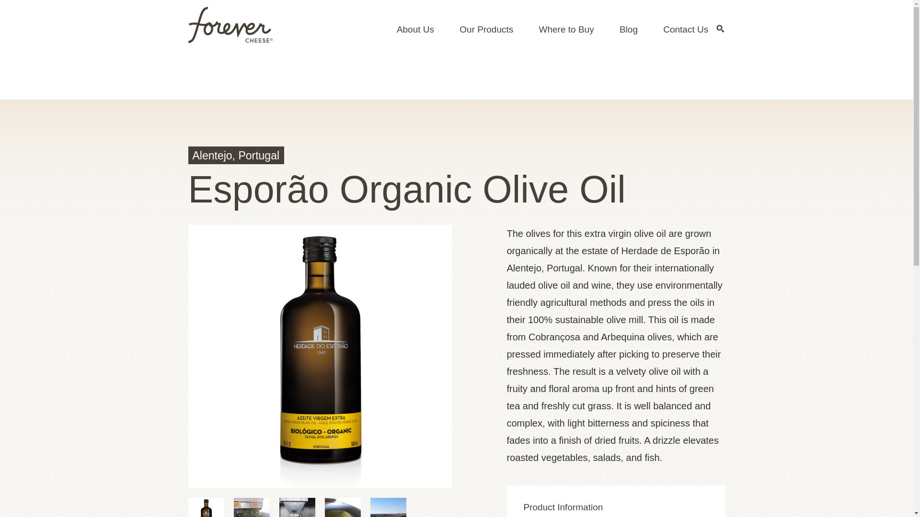  I want to click on Blog, so click(628, 29).